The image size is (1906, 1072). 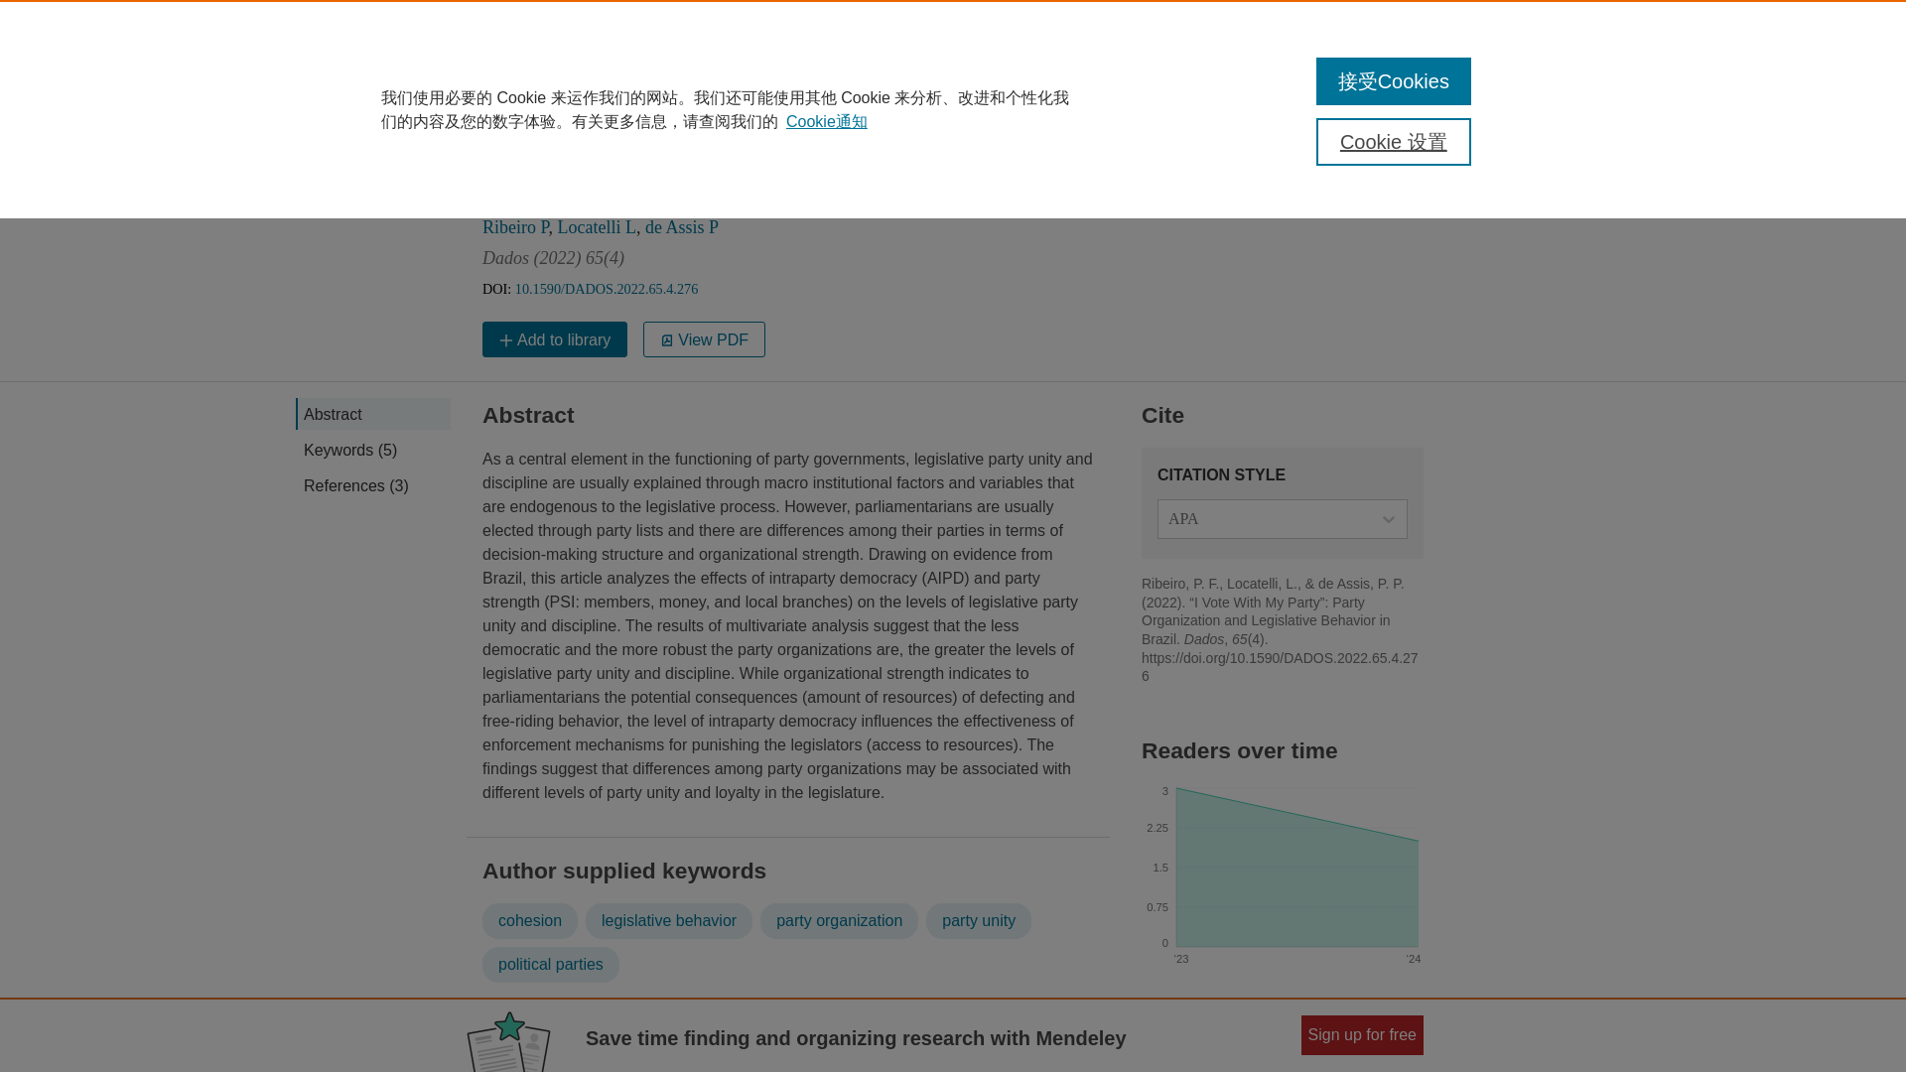 I want to click on political parties, so click(x=550, y=965).